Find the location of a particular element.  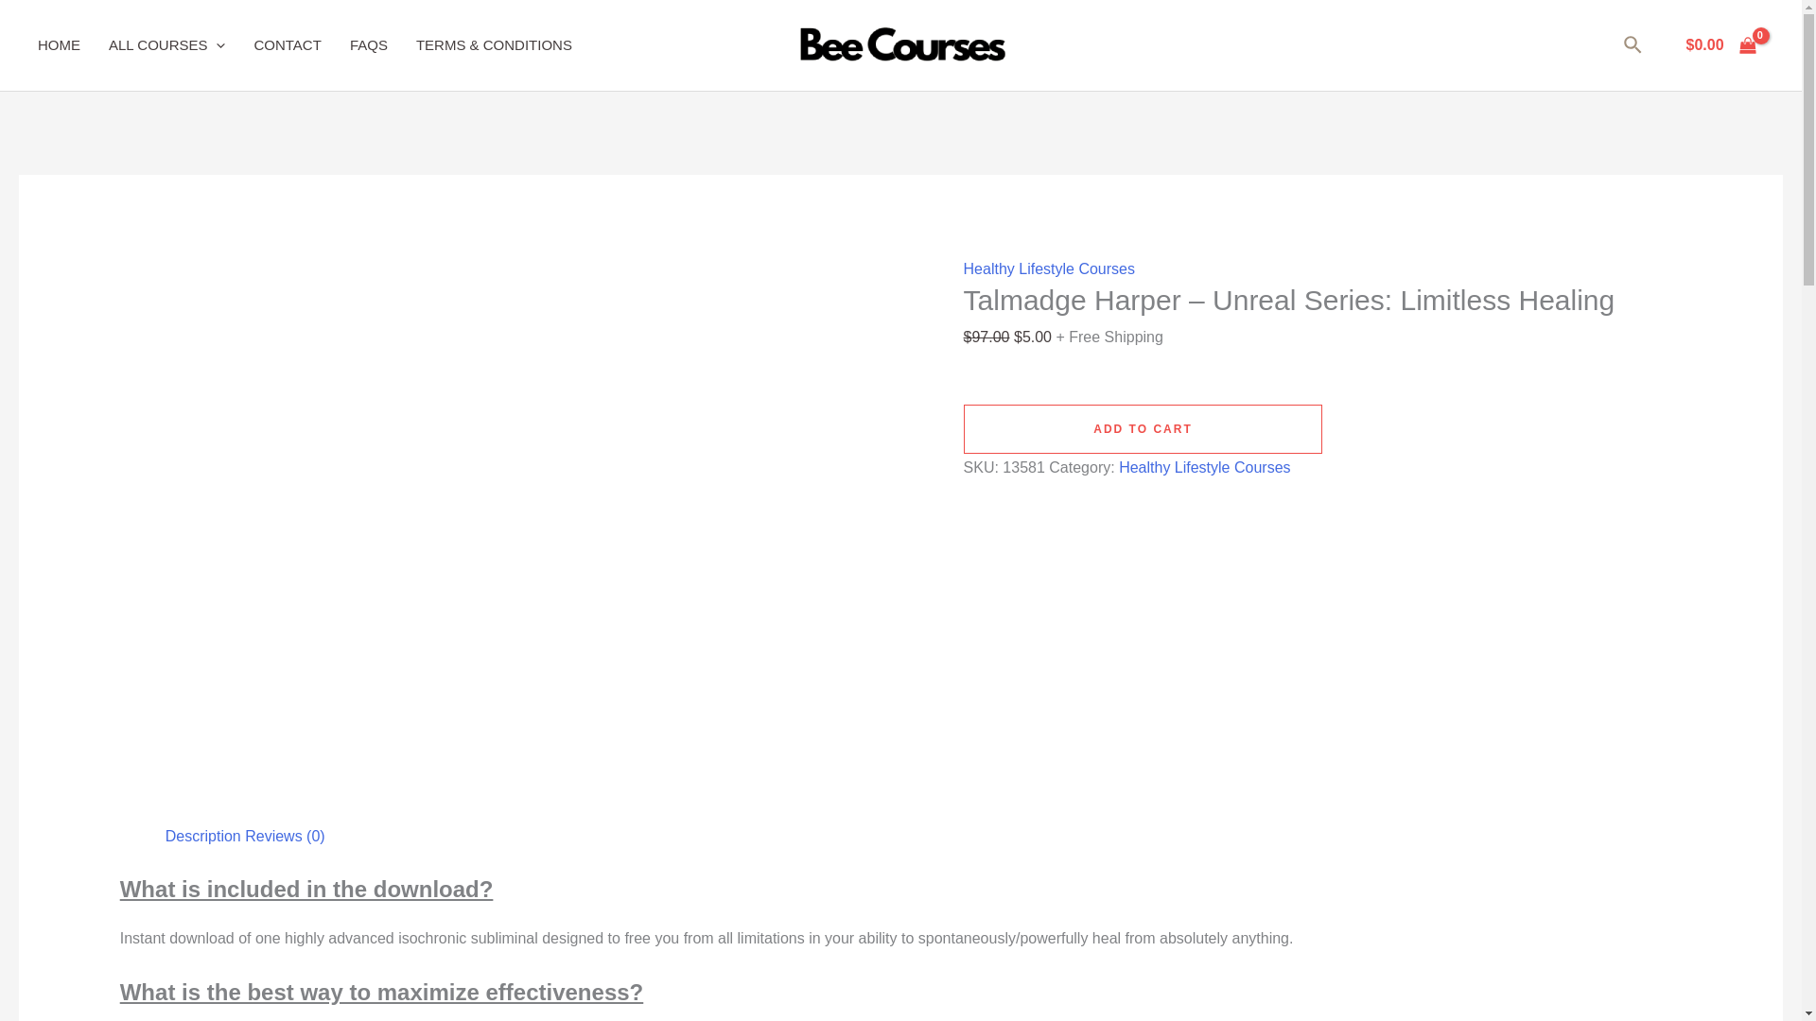

Healthy Lifestyle Courses is located at coordinates (1203, 467).